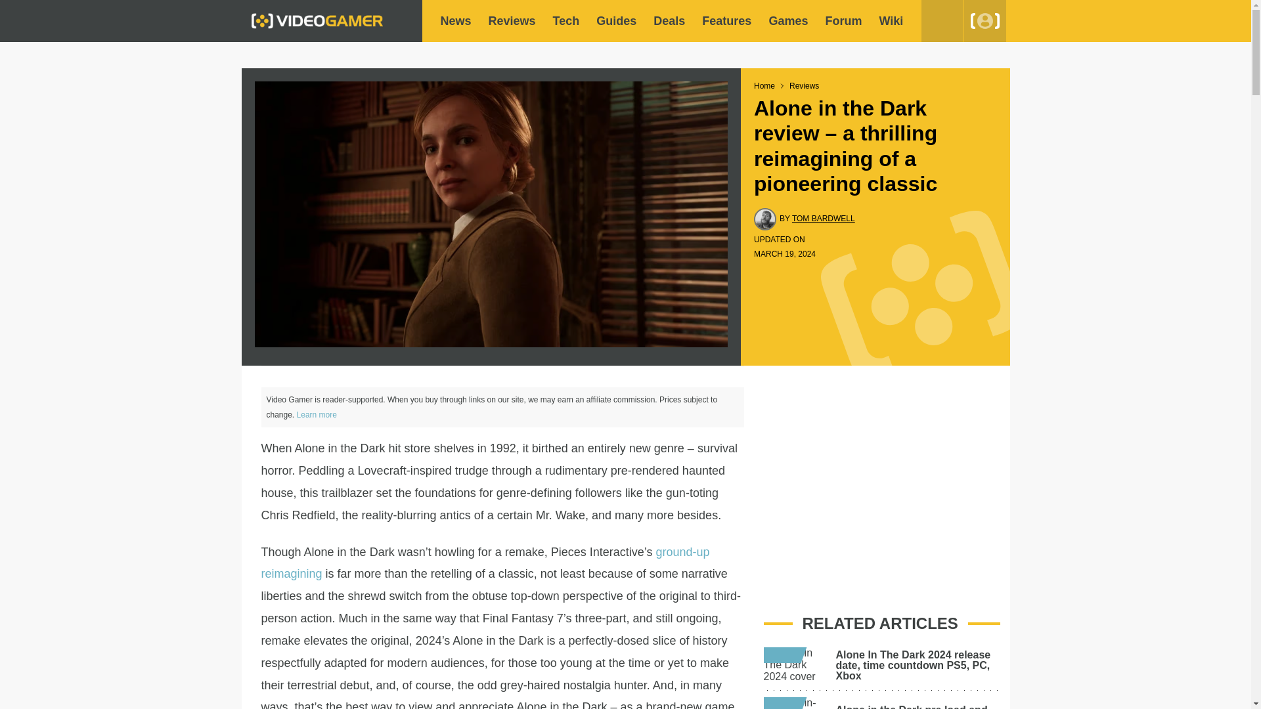  Describe the element at coordinates (823, 219) in the screenshot. I see `TOM BARDWELL` at that location.